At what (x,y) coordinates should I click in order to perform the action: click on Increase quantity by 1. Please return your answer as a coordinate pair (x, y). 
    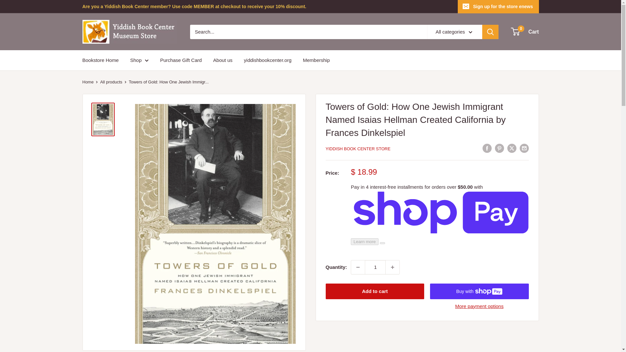
    Looking at the image, I should click on (392, 267).